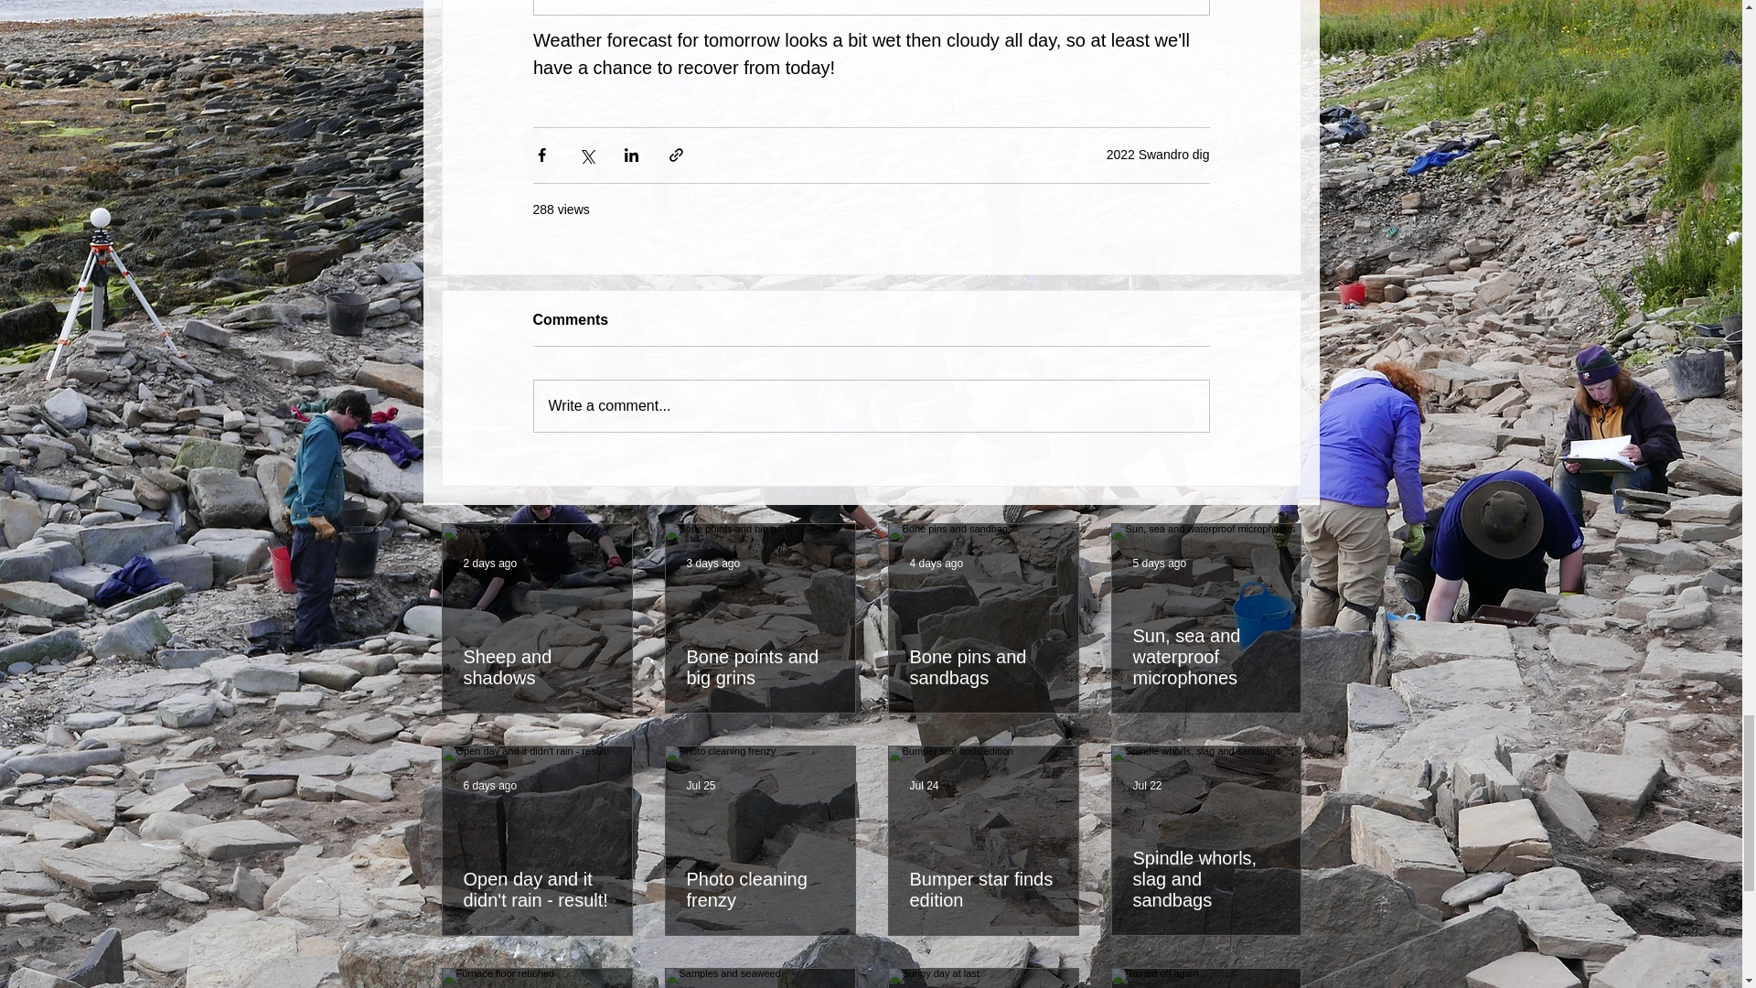 The width and height of the screenshot is (1756, 988). What do you see at coordinates (1160, 564) in the screenshot?
I see `5 days ago` at bounding box center [1160, 564].